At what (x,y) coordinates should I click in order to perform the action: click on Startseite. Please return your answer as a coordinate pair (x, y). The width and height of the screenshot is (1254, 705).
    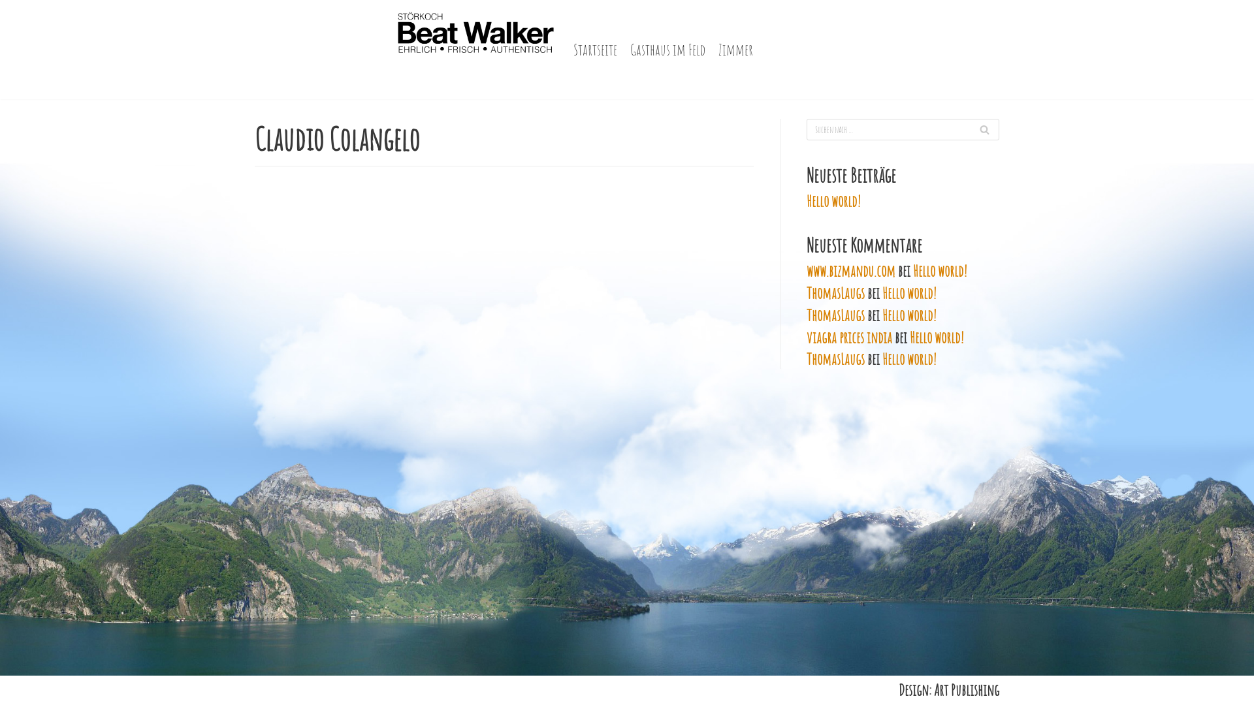
    Looking at the image, I should click on (596, 50).